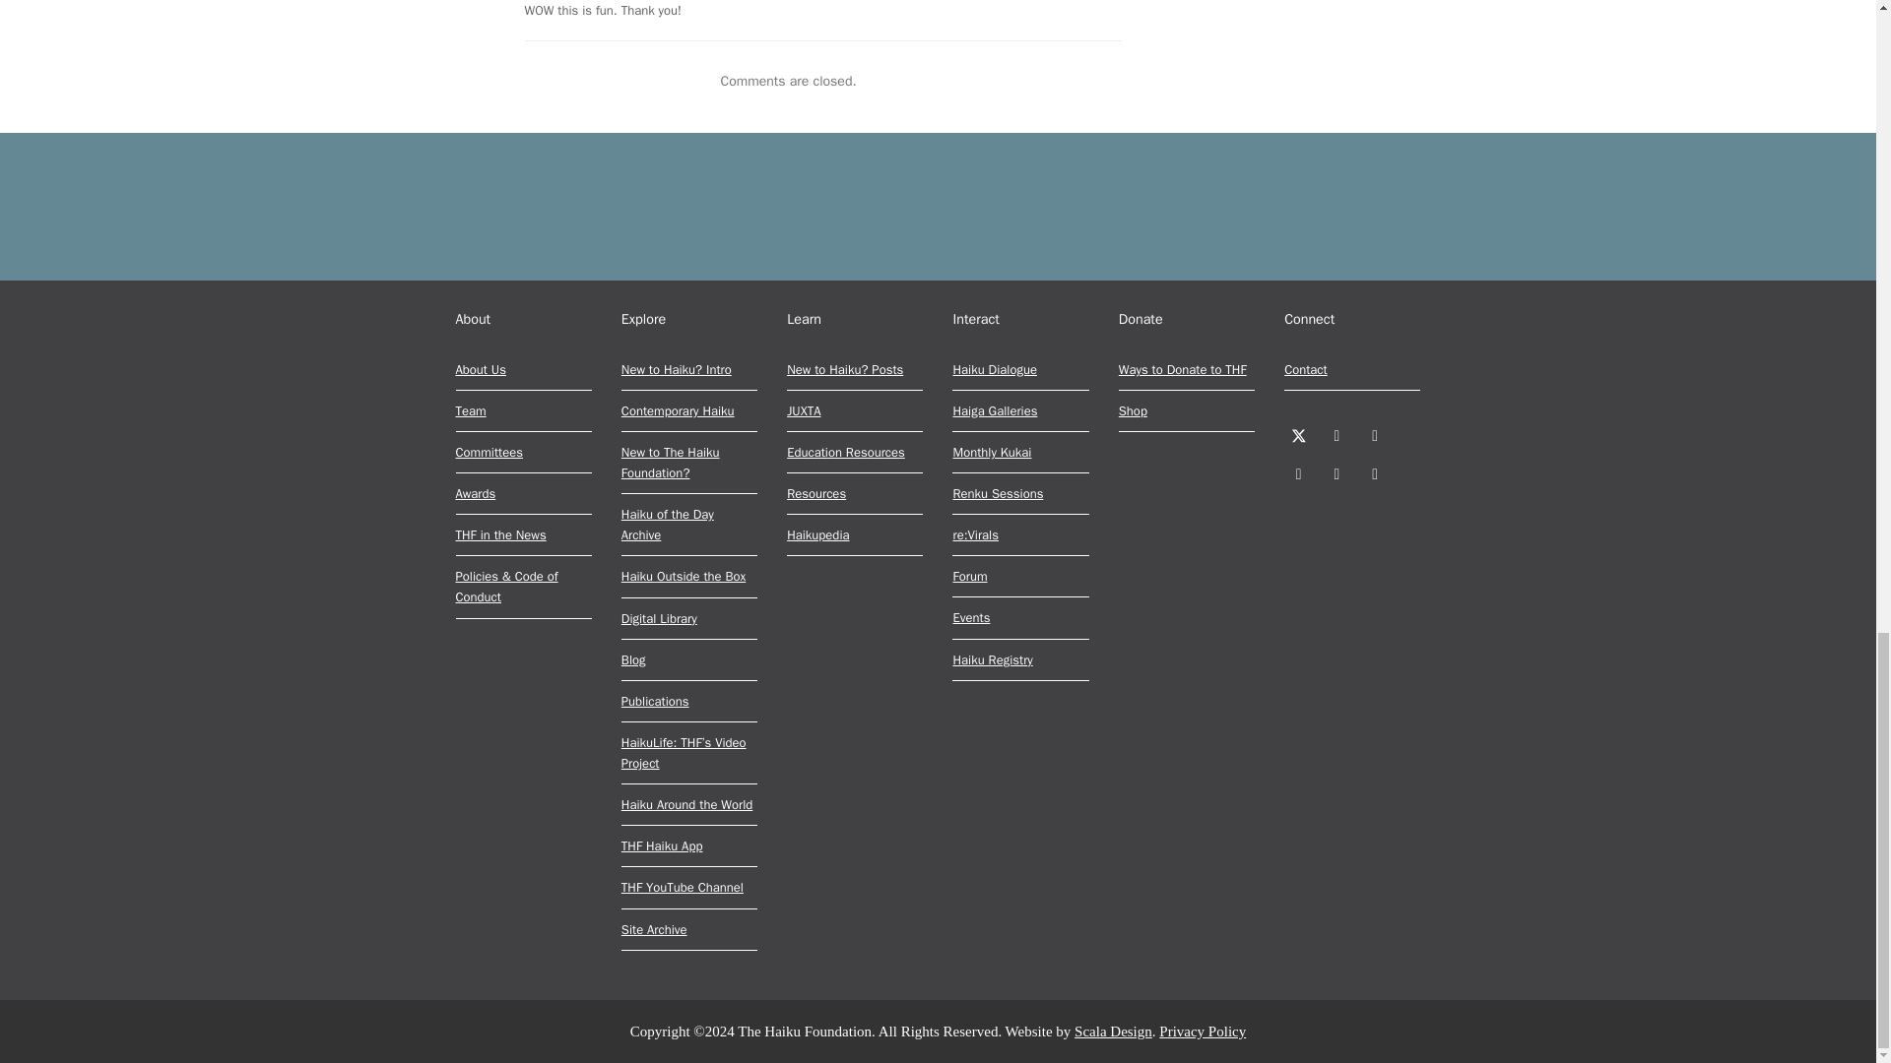  Describe the element at coordinates (1298, 435) in the screenshot. I see `Twitter` at that location.